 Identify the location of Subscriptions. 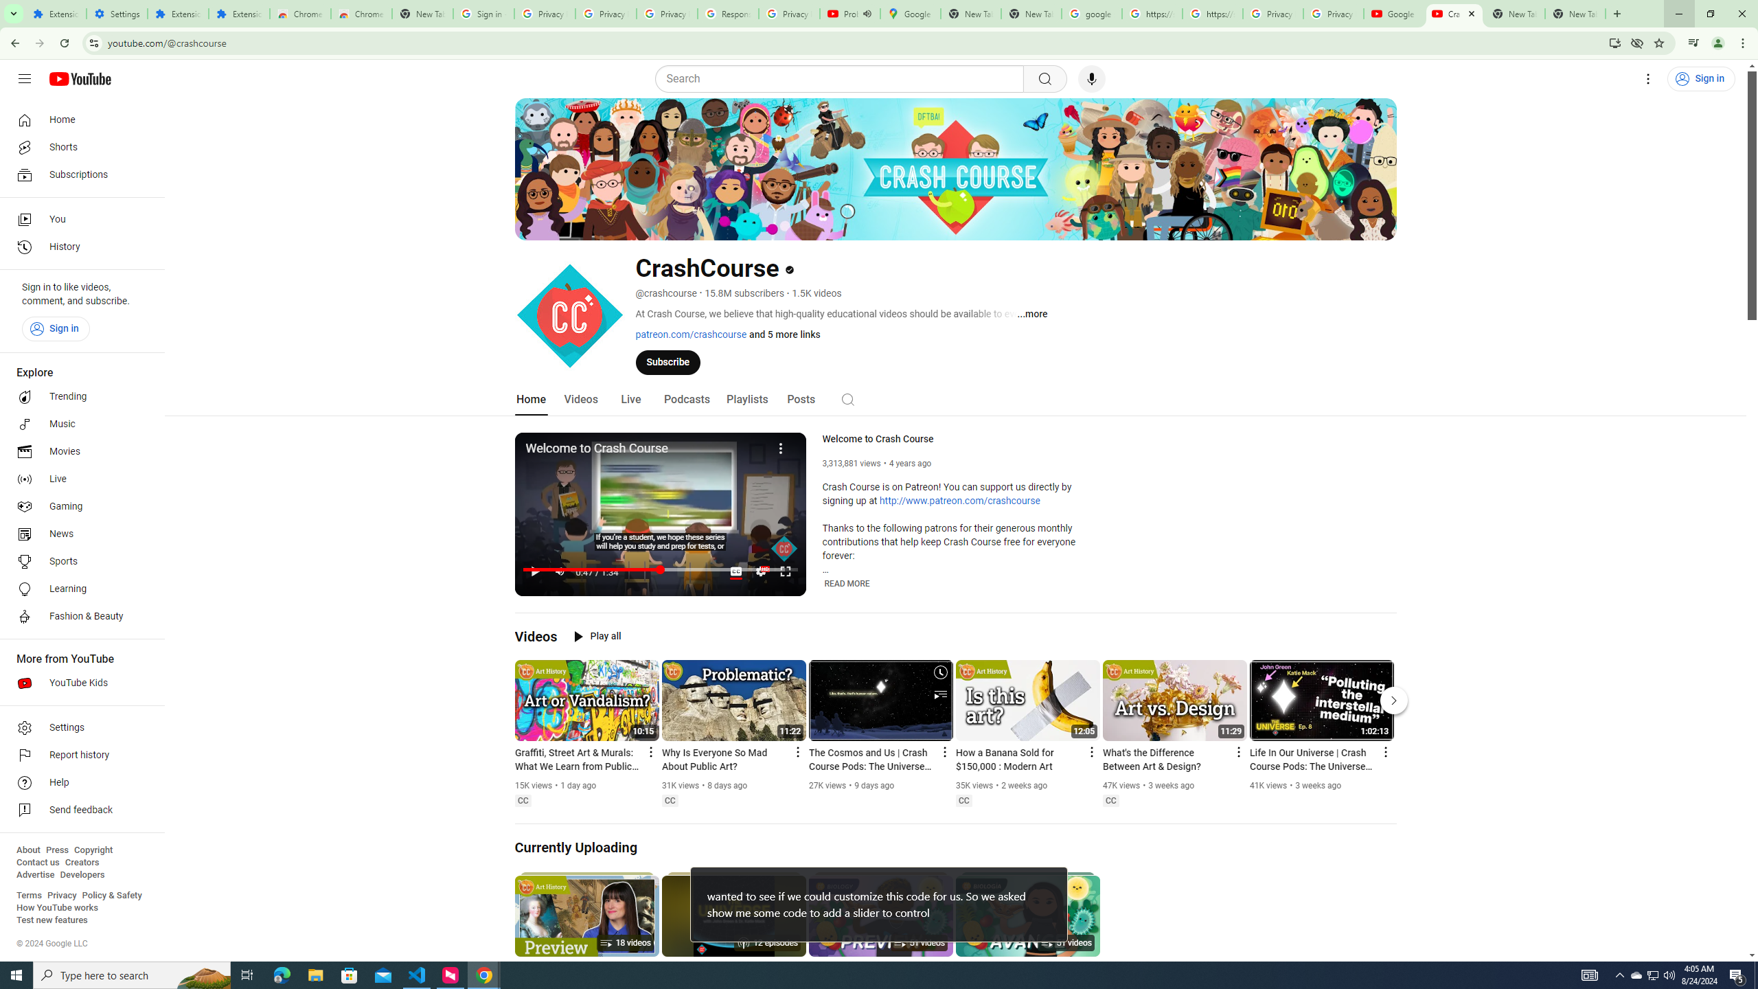
(78, 174).